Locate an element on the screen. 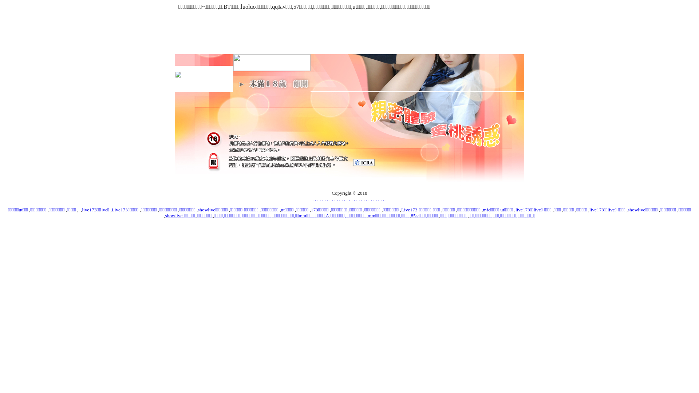 This screenshot has width=699, height=393. . is located at coordinates (328, 199).